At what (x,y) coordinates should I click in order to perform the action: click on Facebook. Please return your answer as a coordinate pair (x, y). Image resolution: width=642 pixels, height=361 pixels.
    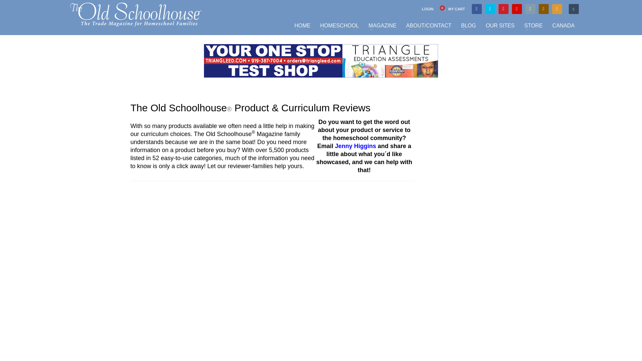
    Looking at the image, I should click on (477, 9).